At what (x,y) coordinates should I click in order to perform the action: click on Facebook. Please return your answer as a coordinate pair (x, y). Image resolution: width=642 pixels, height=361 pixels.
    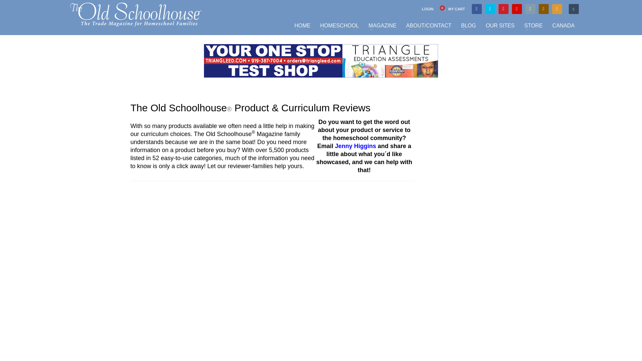
    Looking at the image, I should click on (477, 9).